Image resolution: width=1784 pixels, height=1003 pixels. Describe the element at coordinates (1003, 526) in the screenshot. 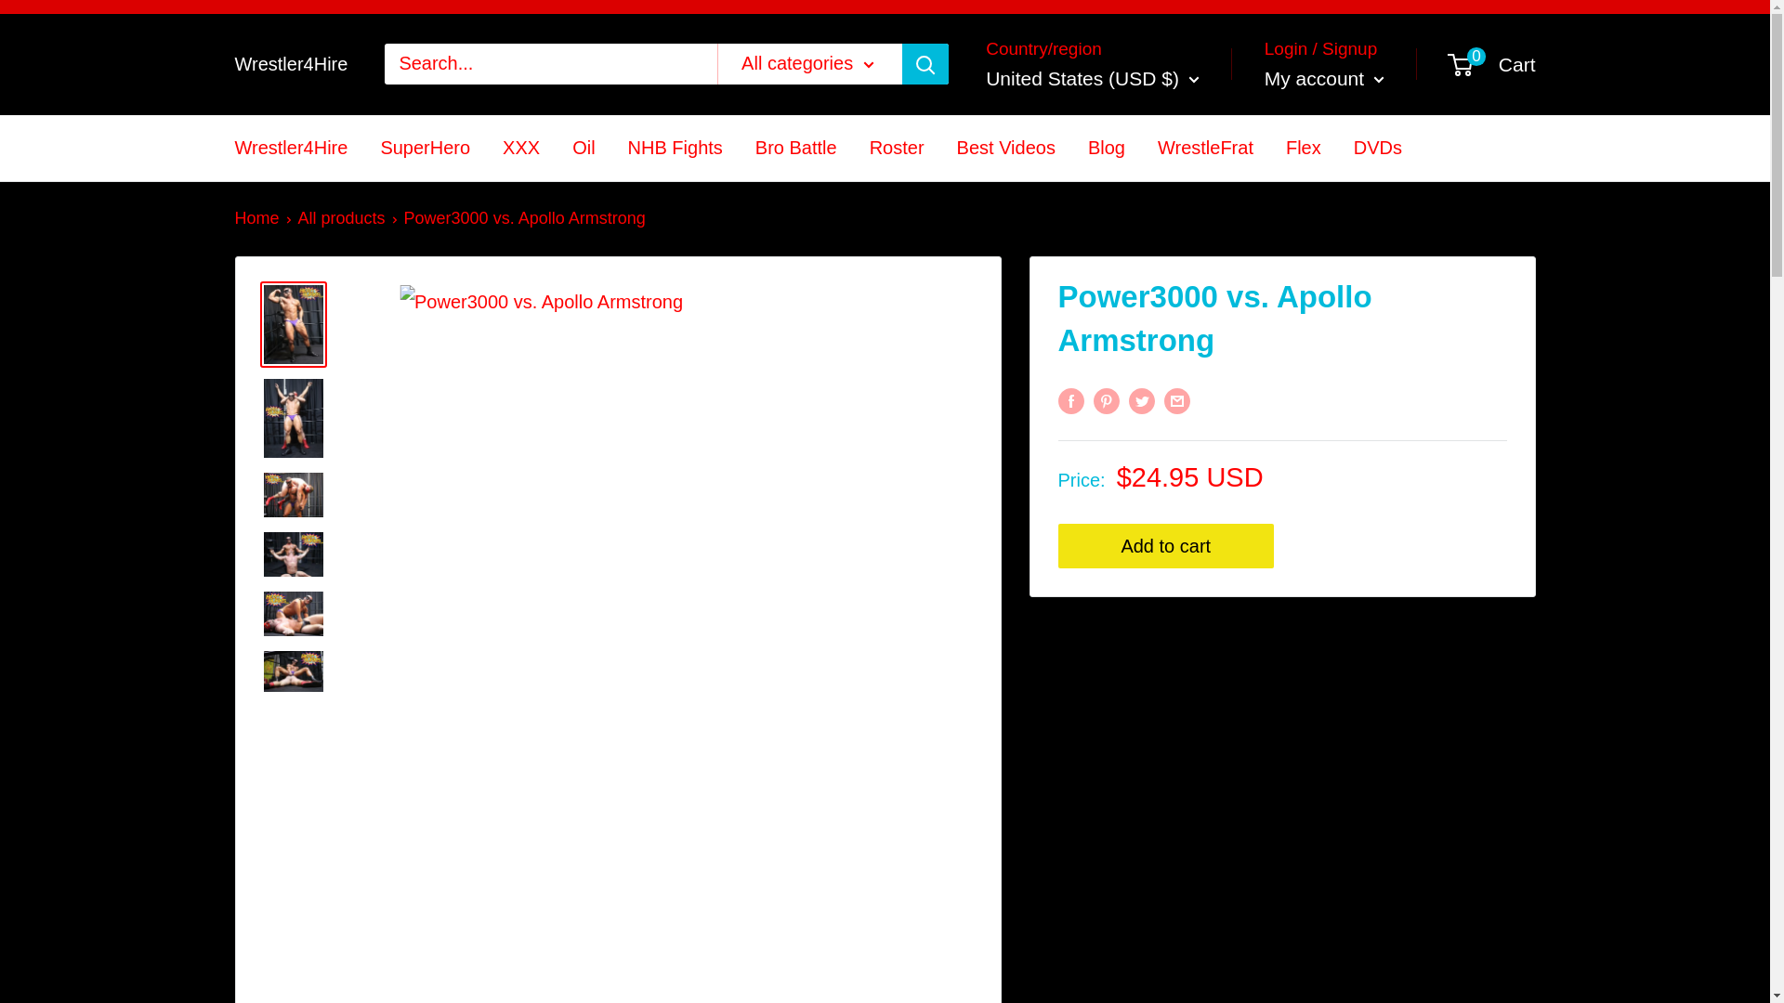

I see `AC` at that location.